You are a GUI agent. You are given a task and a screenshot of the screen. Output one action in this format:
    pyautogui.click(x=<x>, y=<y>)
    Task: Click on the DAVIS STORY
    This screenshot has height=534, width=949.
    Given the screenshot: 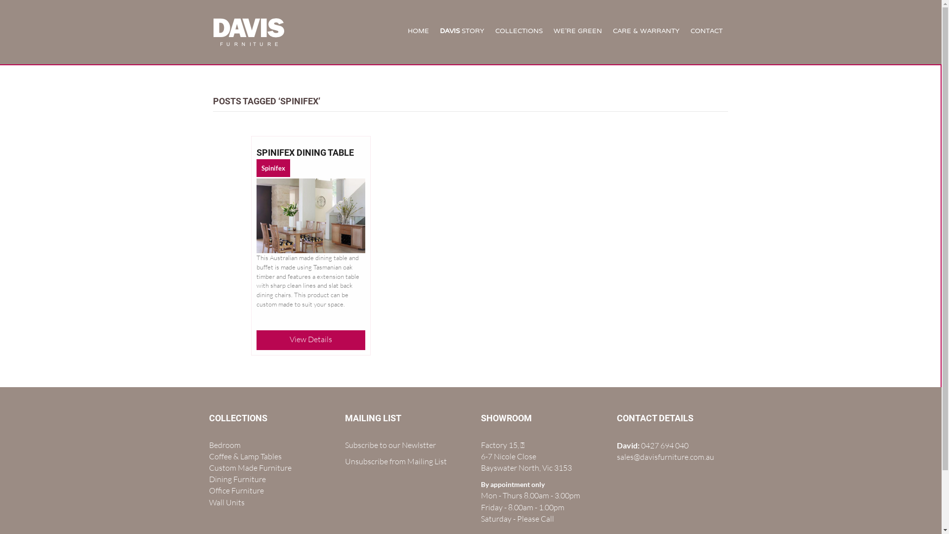 What is the action you would take?
    pyautogui.click(x=462, y=32)
    